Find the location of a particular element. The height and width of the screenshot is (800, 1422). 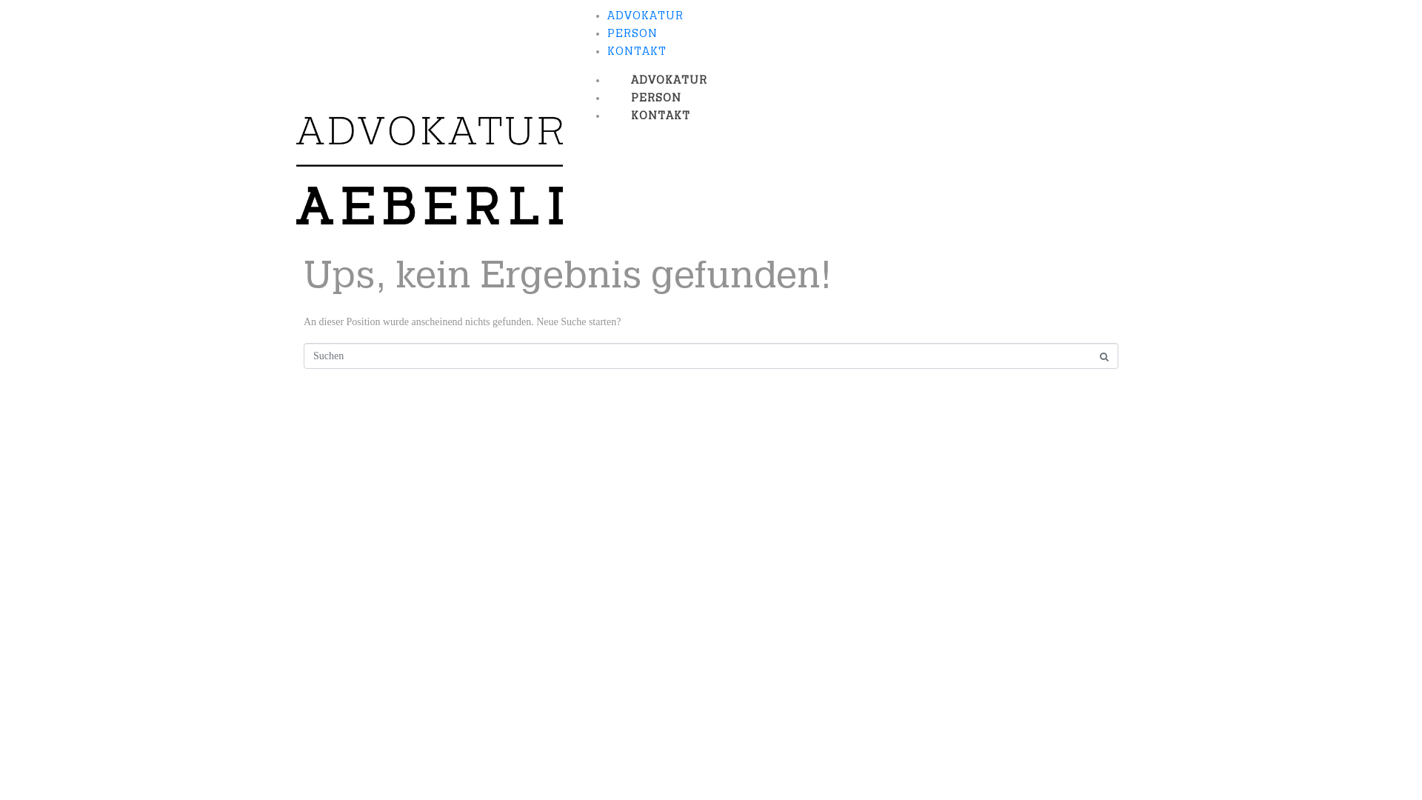

KONTAKT is located at coordinates (637, 51).